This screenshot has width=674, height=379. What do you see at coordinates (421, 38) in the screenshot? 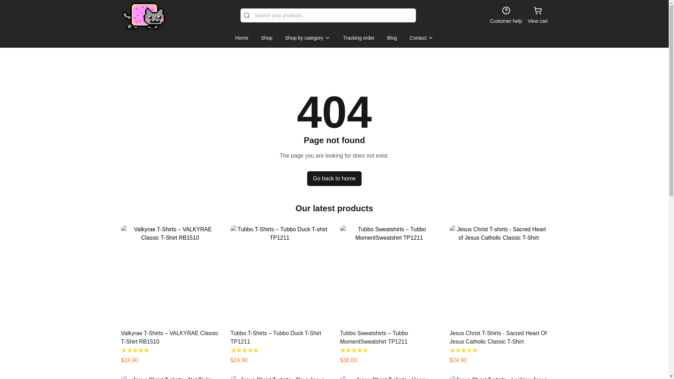
I see `Contact` at bounding box center [421, 38].